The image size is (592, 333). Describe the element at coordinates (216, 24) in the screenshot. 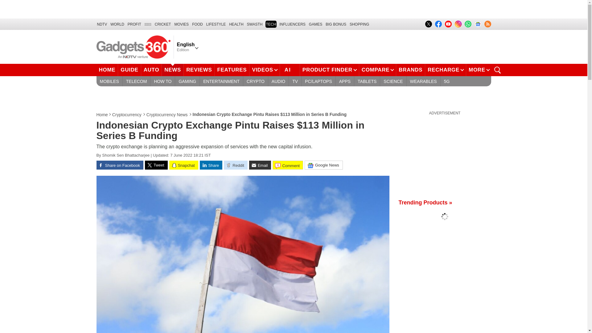

I see `LIFESTYLE` at that location.